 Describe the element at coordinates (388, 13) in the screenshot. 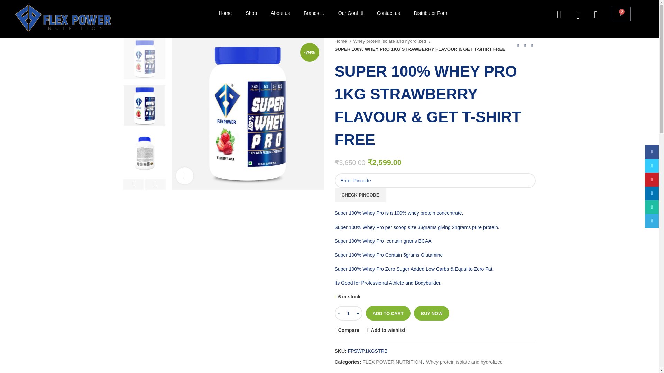

I see `Contact us` at that location.